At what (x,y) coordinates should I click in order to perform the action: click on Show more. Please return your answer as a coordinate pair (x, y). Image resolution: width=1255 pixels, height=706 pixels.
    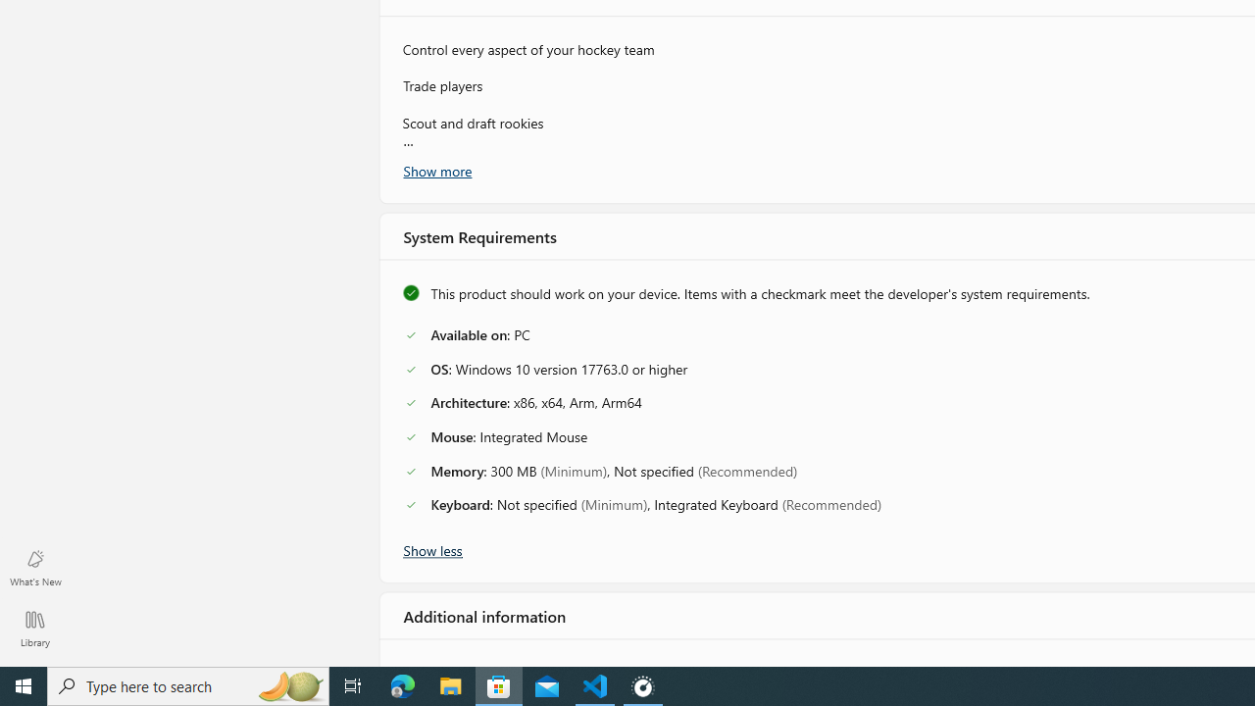
    Looking at the image, I should click on (436, 170).